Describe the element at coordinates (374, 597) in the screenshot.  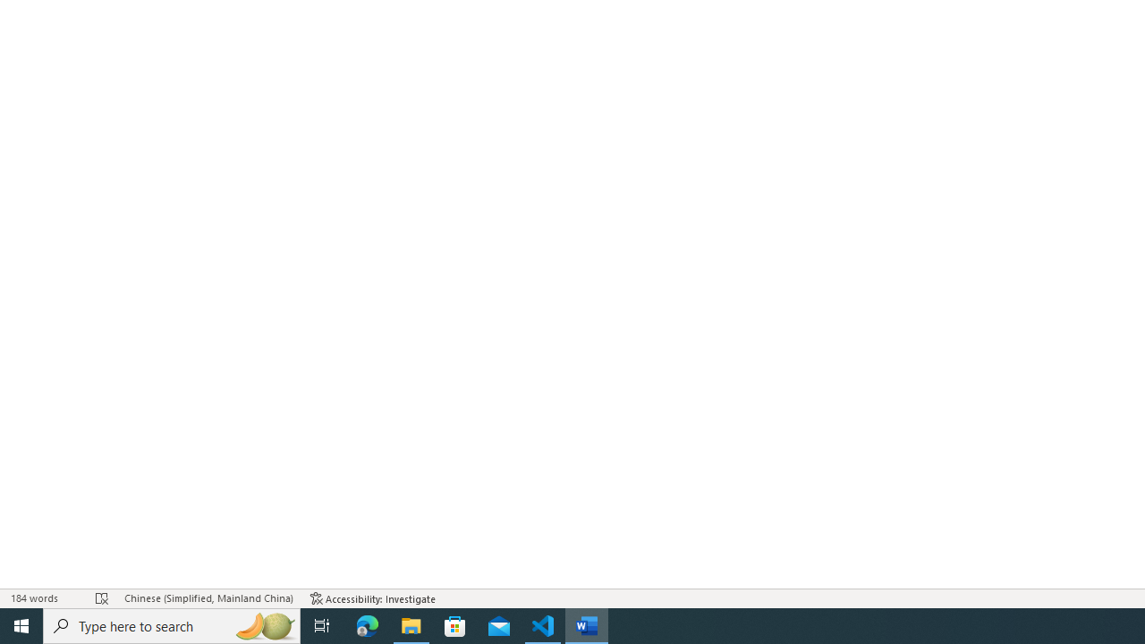
I see `Accessibility Checker Accessibility: Investigate` at that location.